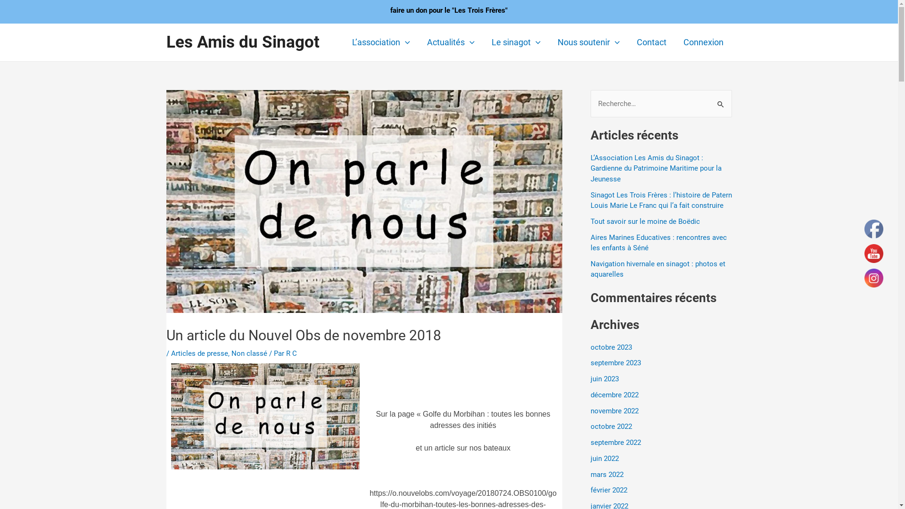 This screenshot has width=905, height=509. Describe the element at coordinates (651, 42) in the screenshot. I see `Contact` at that location.